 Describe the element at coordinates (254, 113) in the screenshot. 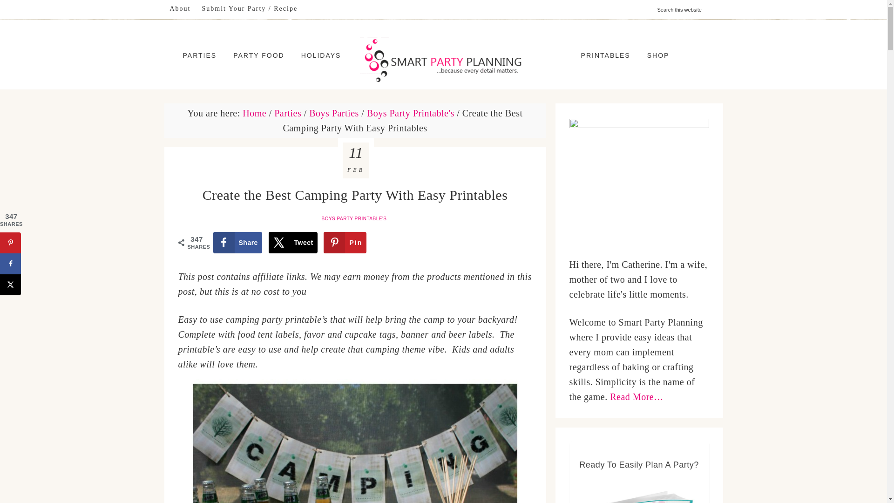

I see `Home` at that location.